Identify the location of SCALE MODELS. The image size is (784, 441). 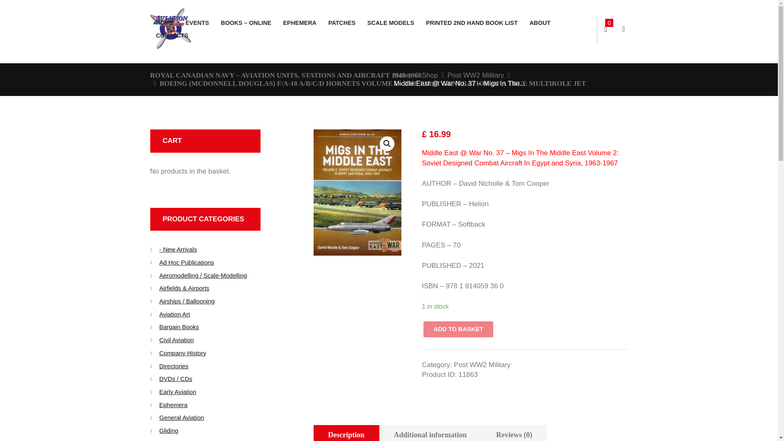
(391, 23).